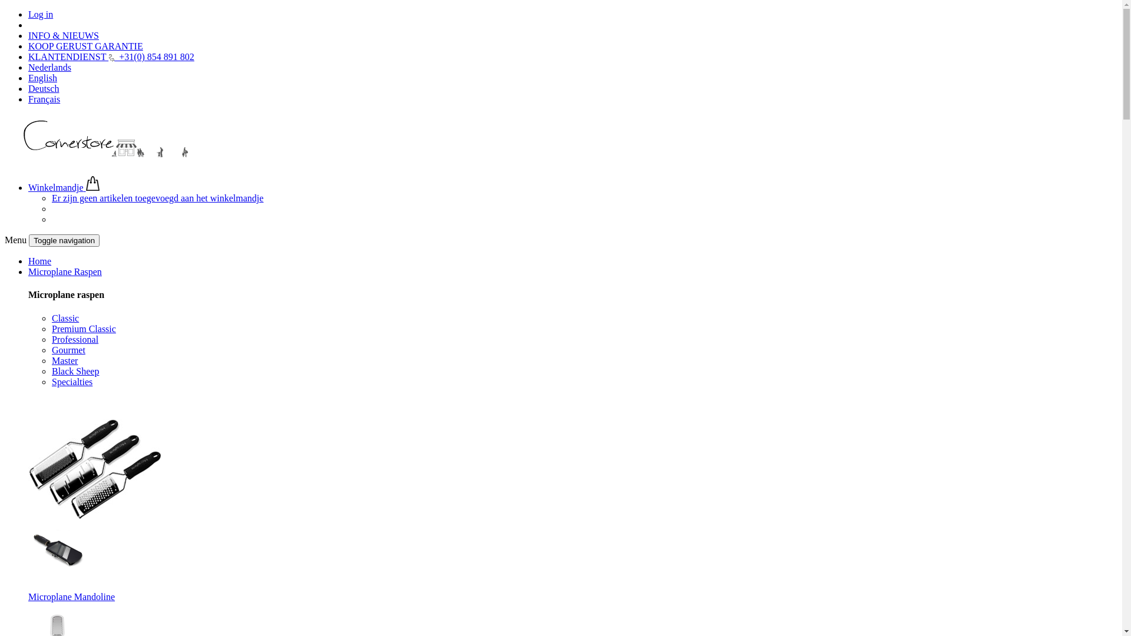  Describe the element at coordinates (65, 360) in the screenshot. I see `Master` at that location.